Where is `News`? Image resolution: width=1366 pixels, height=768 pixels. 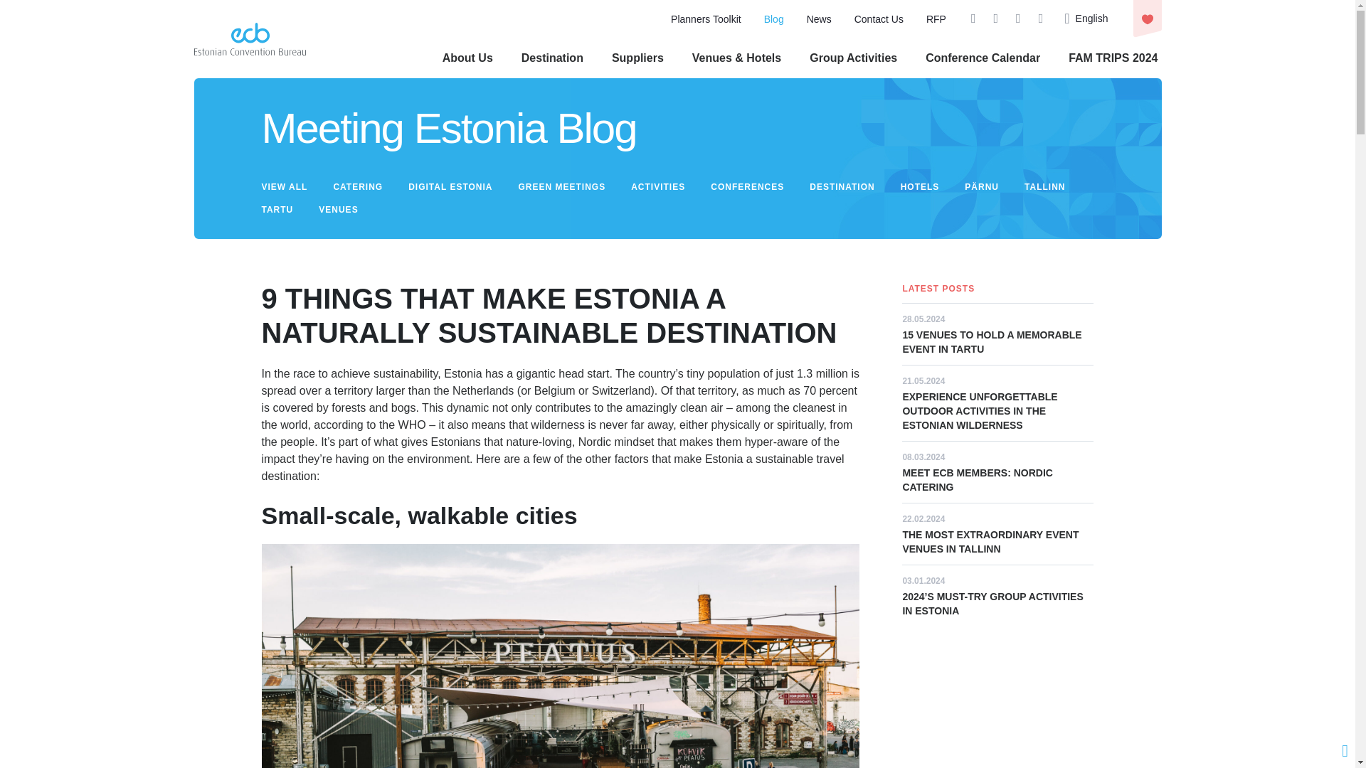
News is located at coordinates (820, 18).